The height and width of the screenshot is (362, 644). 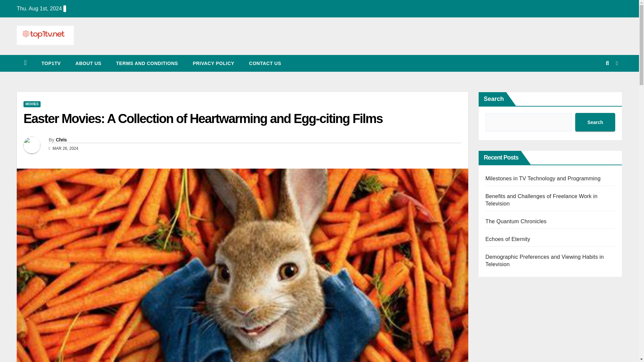 I want to click on Contact Us, so click(x=265, y=63).